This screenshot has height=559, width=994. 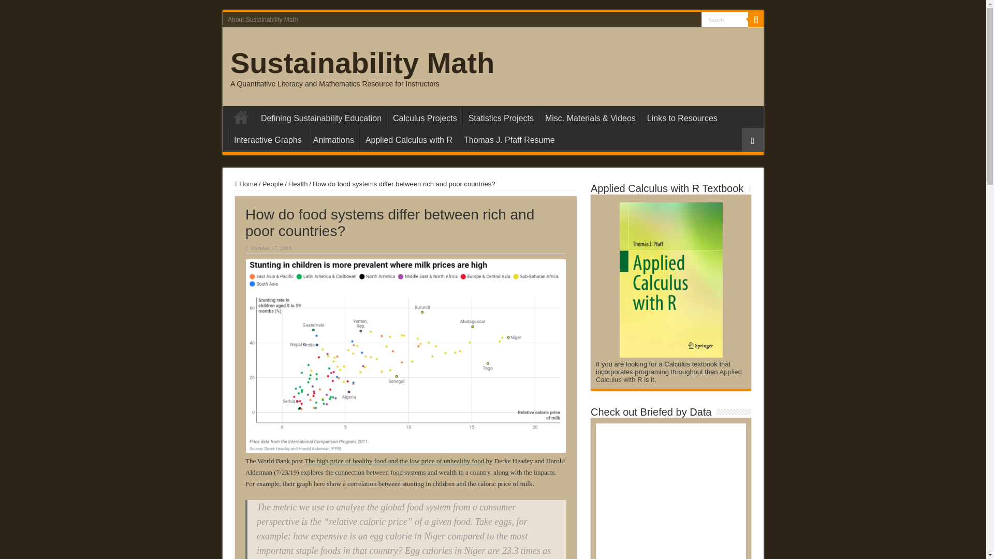 What do you see at coordinates (501, 117) in the screenshot?
I see `Statistics Projects` at bounding box center [501, 117].